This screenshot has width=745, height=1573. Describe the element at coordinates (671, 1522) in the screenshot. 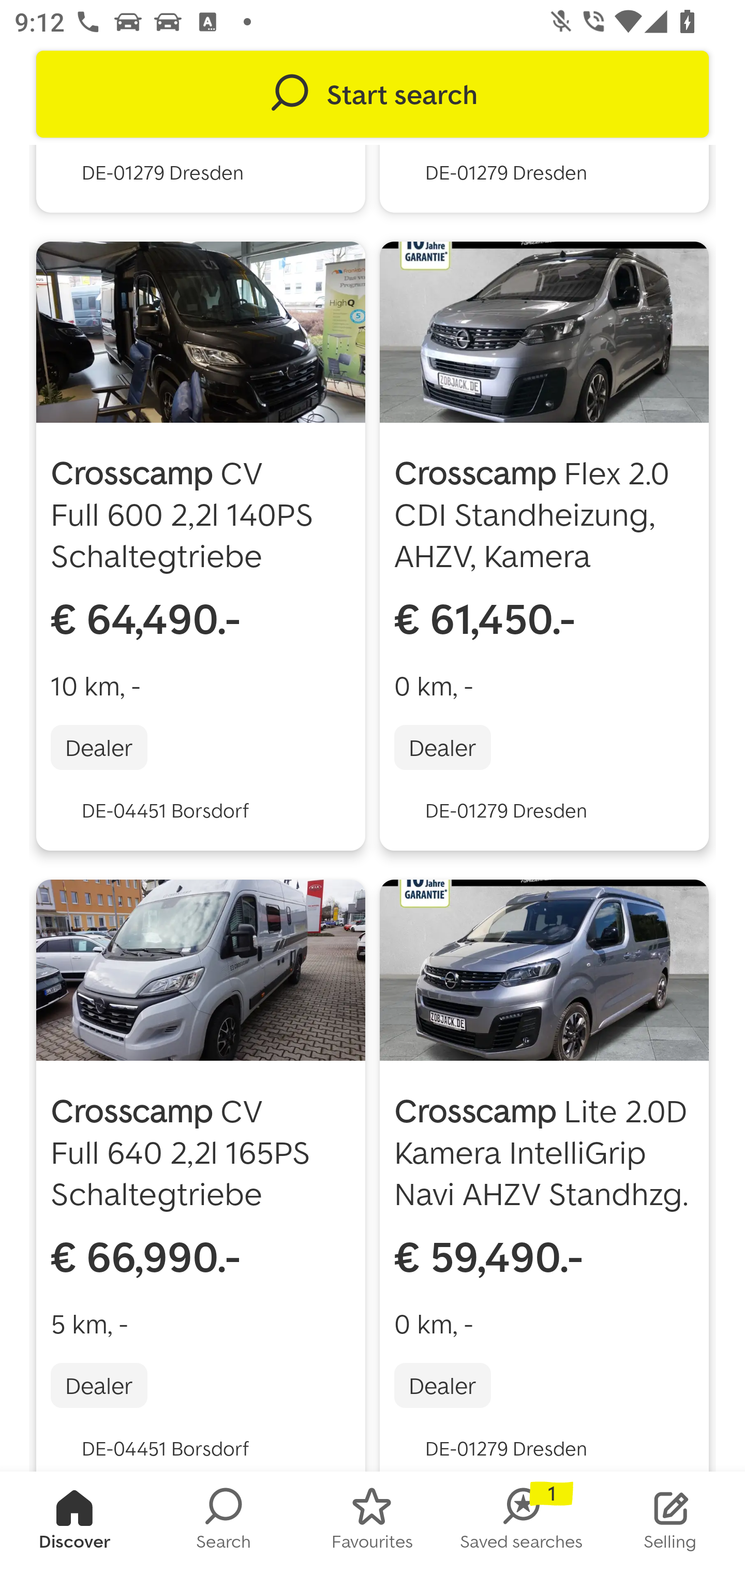

I see `STOCK_LIST Selling` at that location.